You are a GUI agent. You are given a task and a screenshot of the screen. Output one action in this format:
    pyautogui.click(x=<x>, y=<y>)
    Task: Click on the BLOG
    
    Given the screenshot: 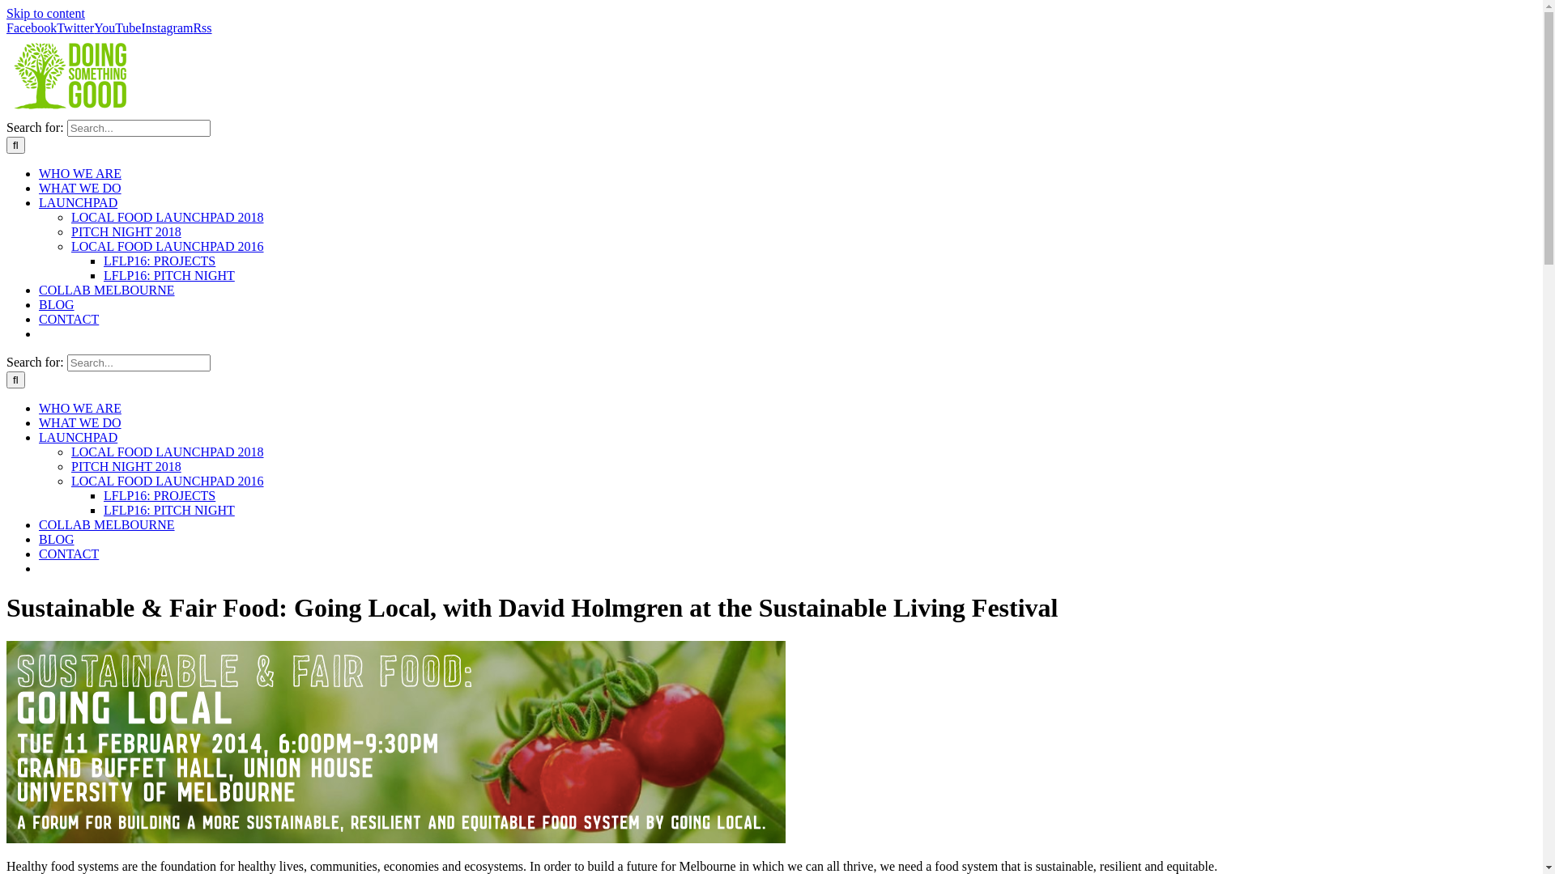 What is the action you would take?
    pyautogui.click(x=57, y=539)
    